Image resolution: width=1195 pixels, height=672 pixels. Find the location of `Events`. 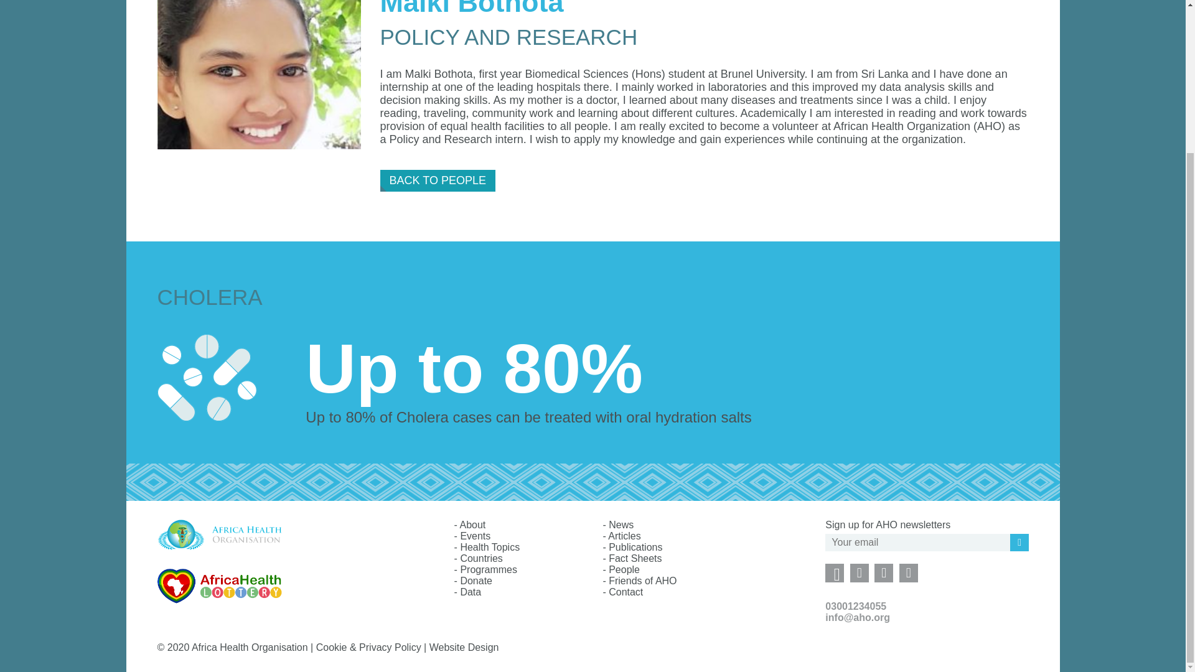

Events is located at coordinates (475, 536).